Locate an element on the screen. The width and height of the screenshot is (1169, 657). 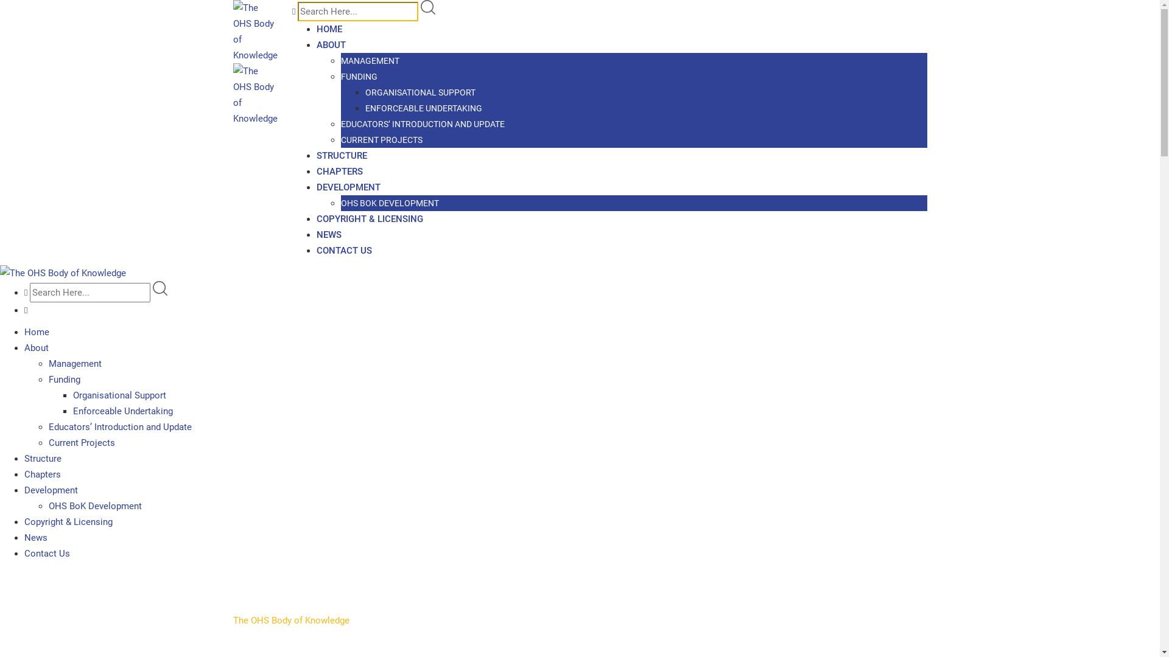
CONTACT US is located at coordinates (345, 251).